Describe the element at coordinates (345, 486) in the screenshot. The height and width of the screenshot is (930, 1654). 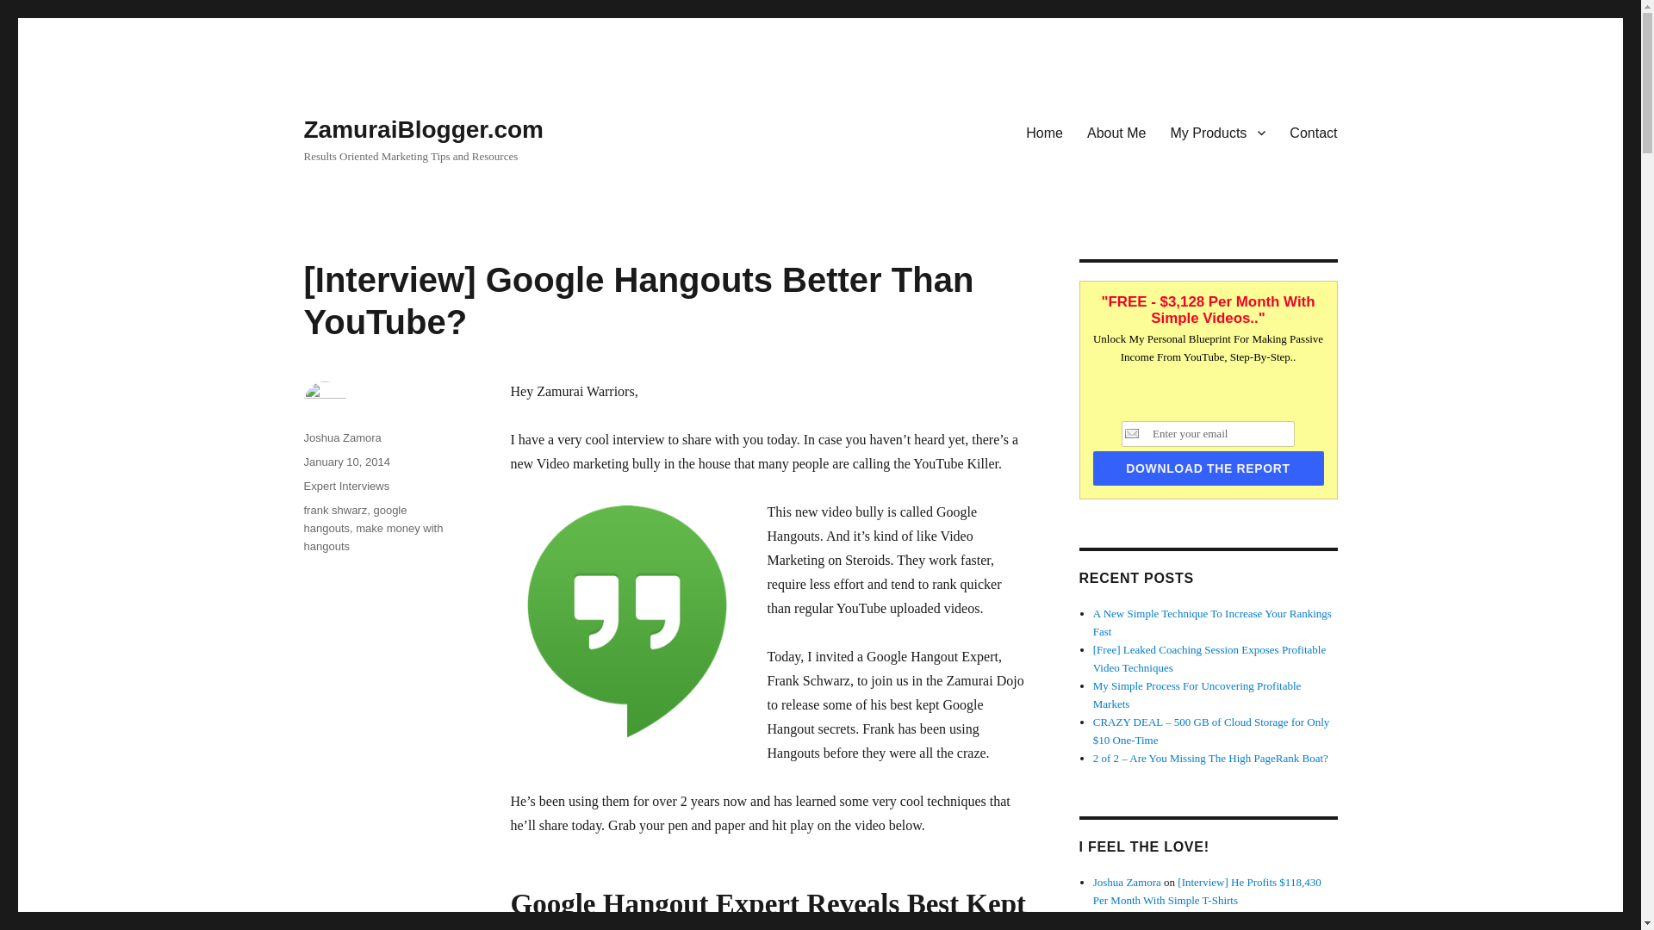
I see `Expert Interviews` at that location.